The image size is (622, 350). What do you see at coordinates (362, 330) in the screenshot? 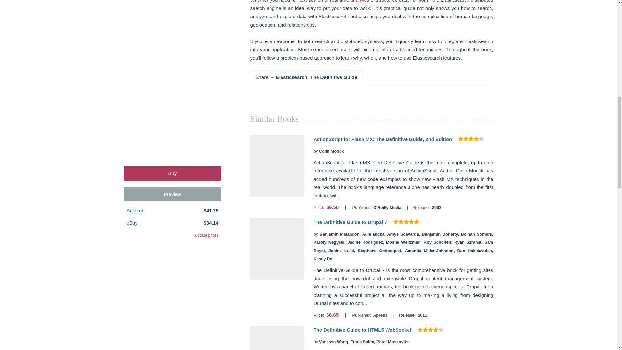
I see `The Definitive Guide to HTML5 WebSocket` at bounding box center [362, 330].